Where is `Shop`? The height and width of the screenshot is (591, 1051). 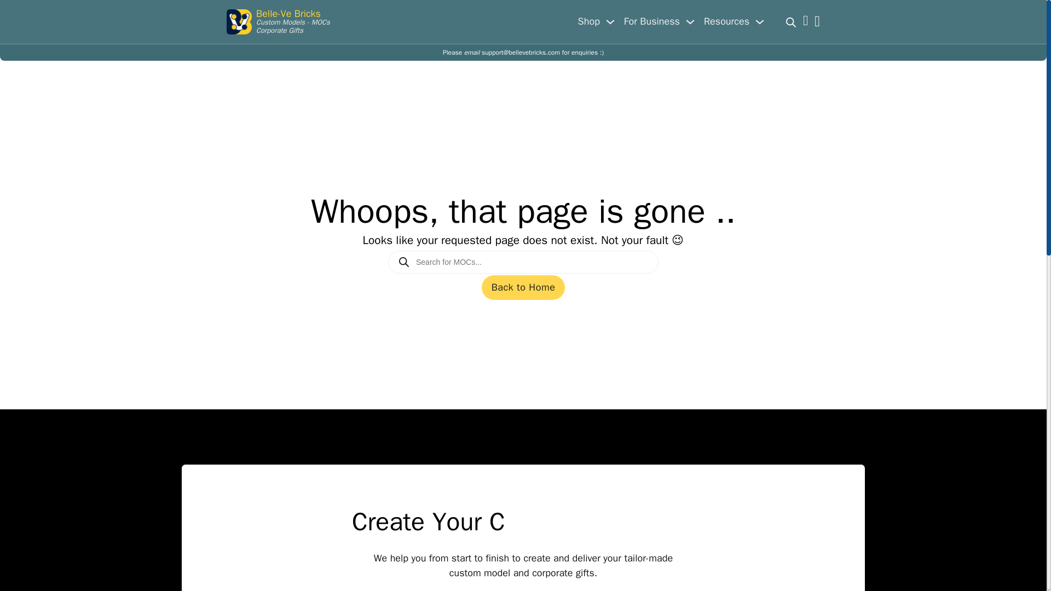 Shop is located at coordinates (589, 21).